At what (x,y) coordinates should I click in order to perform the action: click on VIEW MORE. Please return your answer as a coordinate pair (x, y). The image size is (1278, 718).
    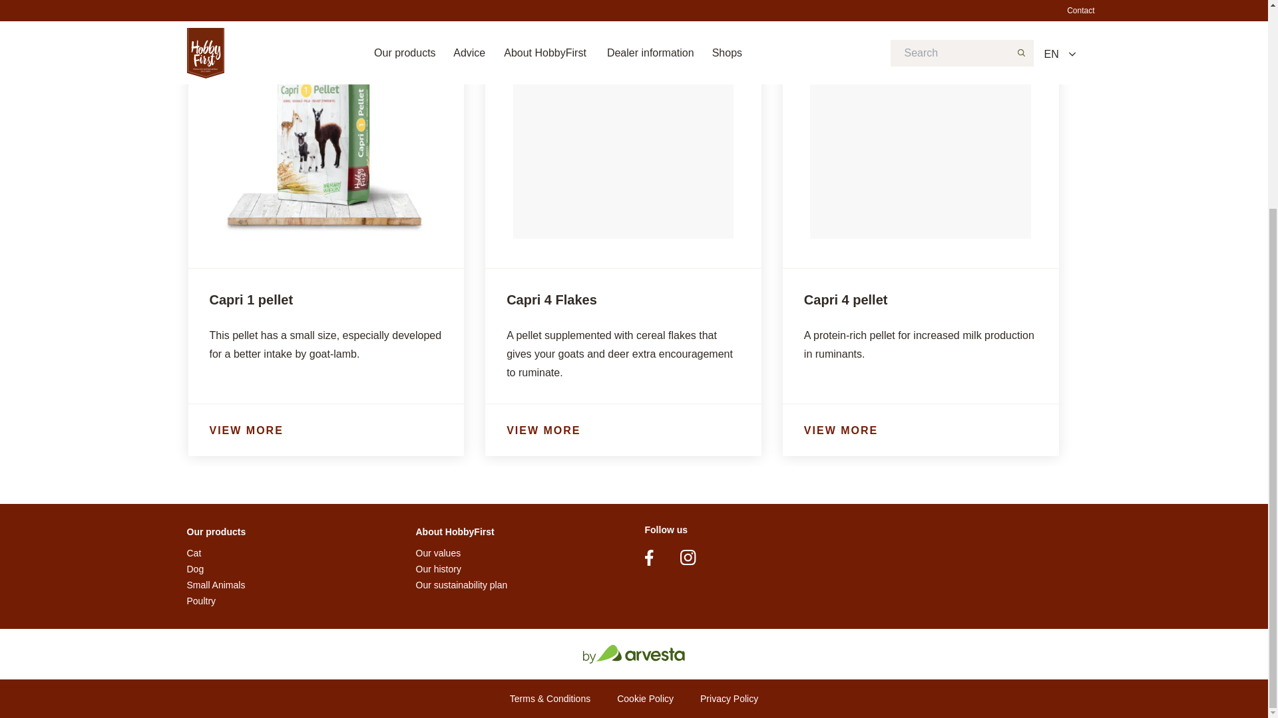
    Looking at the image, I should click on (921, 430).